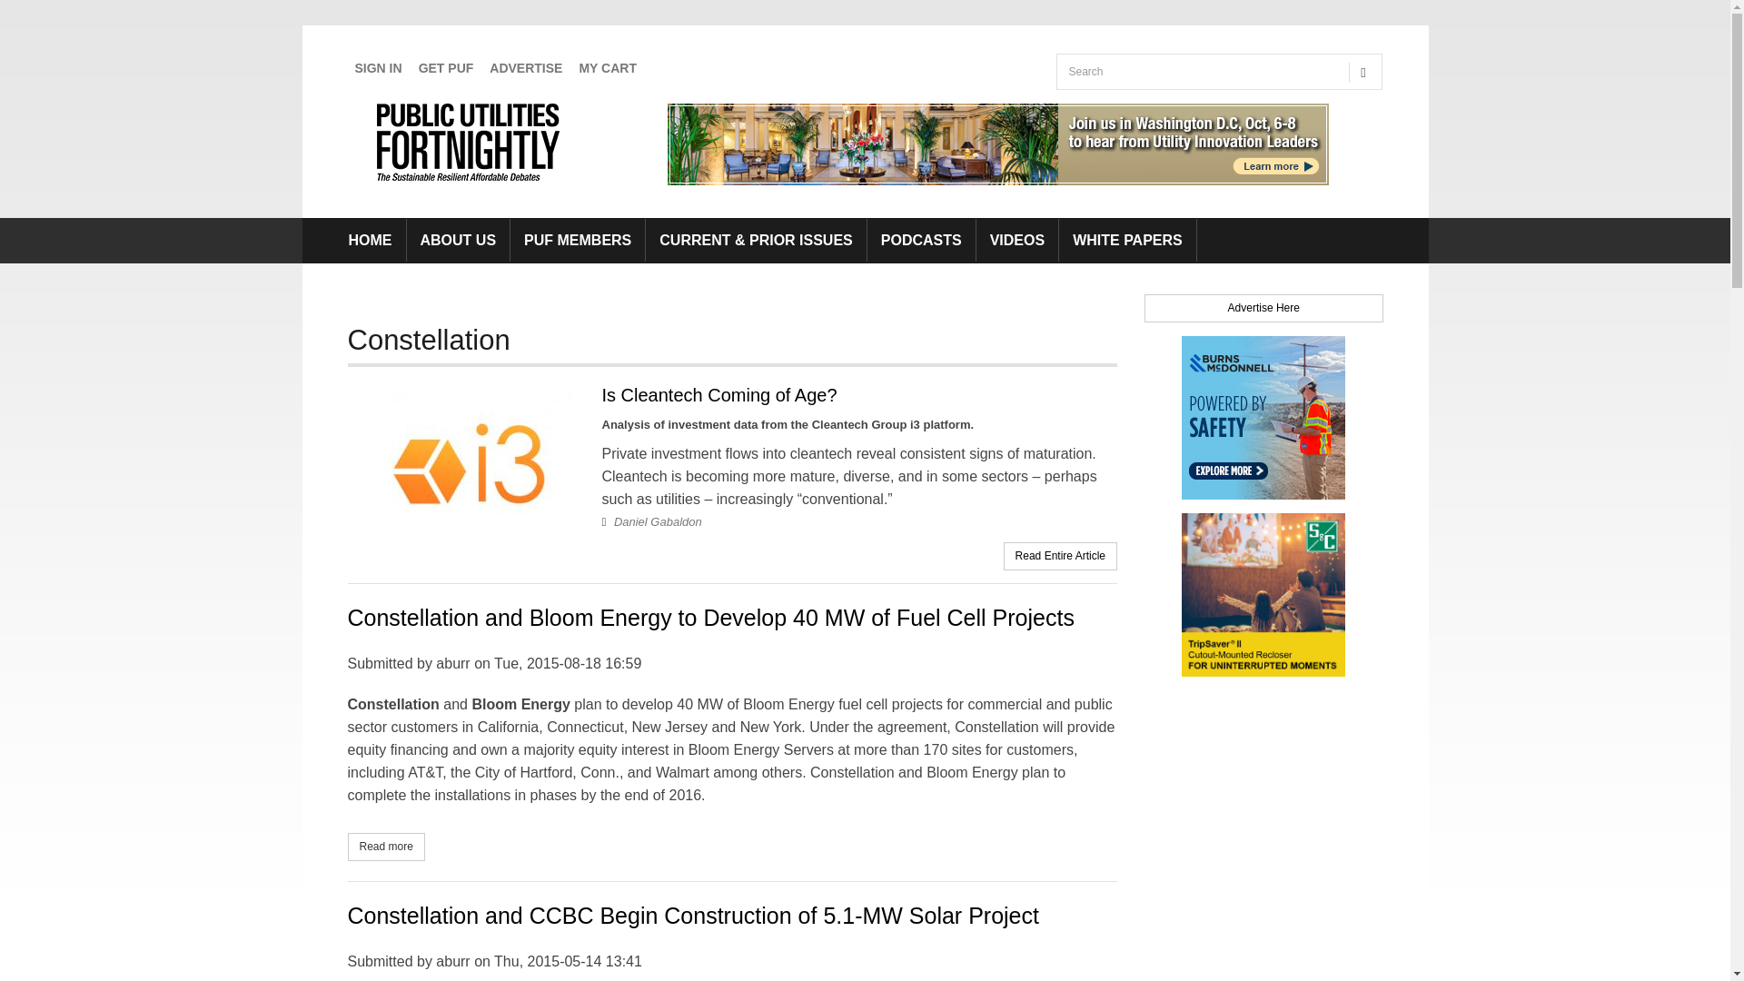 The height and width of the screenshot is (981, 1744). What do you see at coordinates (1060, 555) in the screenshot?
I see `Read Entire Article` at bounding box center [1060, 555].